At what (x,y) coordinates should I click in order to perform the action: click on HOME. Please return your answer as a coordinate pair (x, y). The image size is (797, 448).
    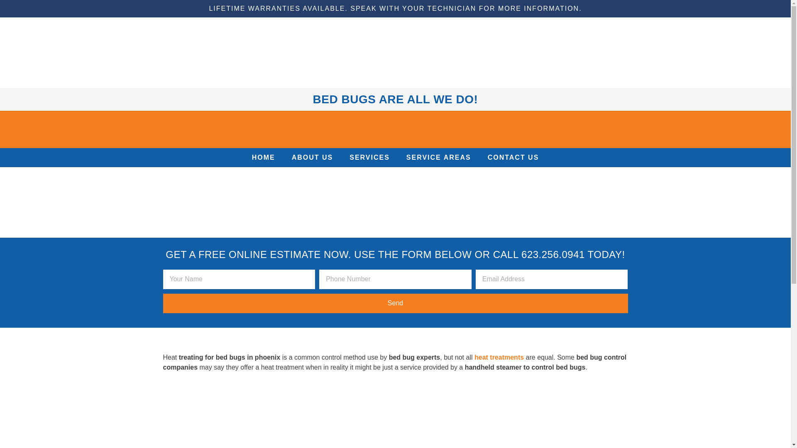
    Looking at the image, I should click on (264, 158).